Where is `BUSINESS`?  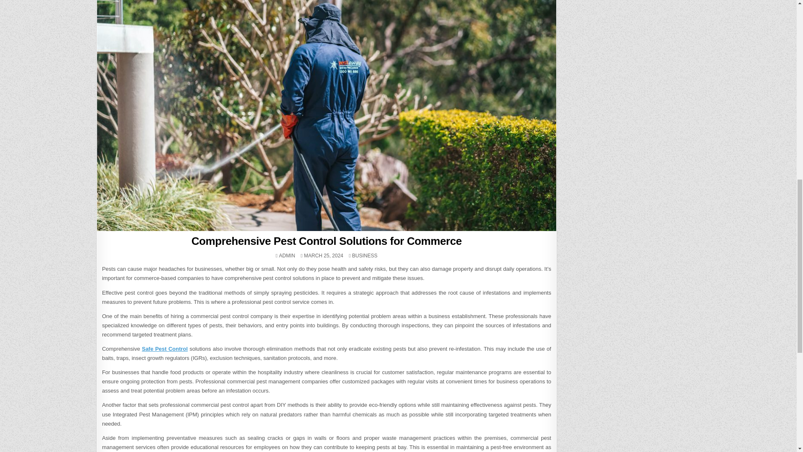 BUSINESS is located at coordinates (365, 255).